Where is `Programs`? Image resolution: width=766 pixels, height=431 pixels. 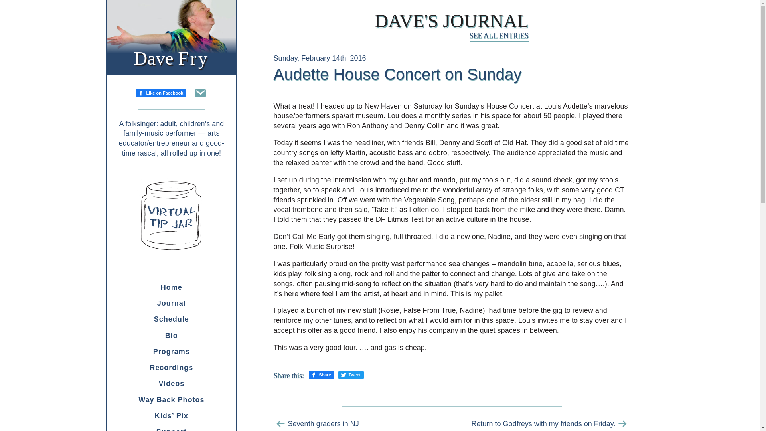
Programs is located at coordinates (171, 58).